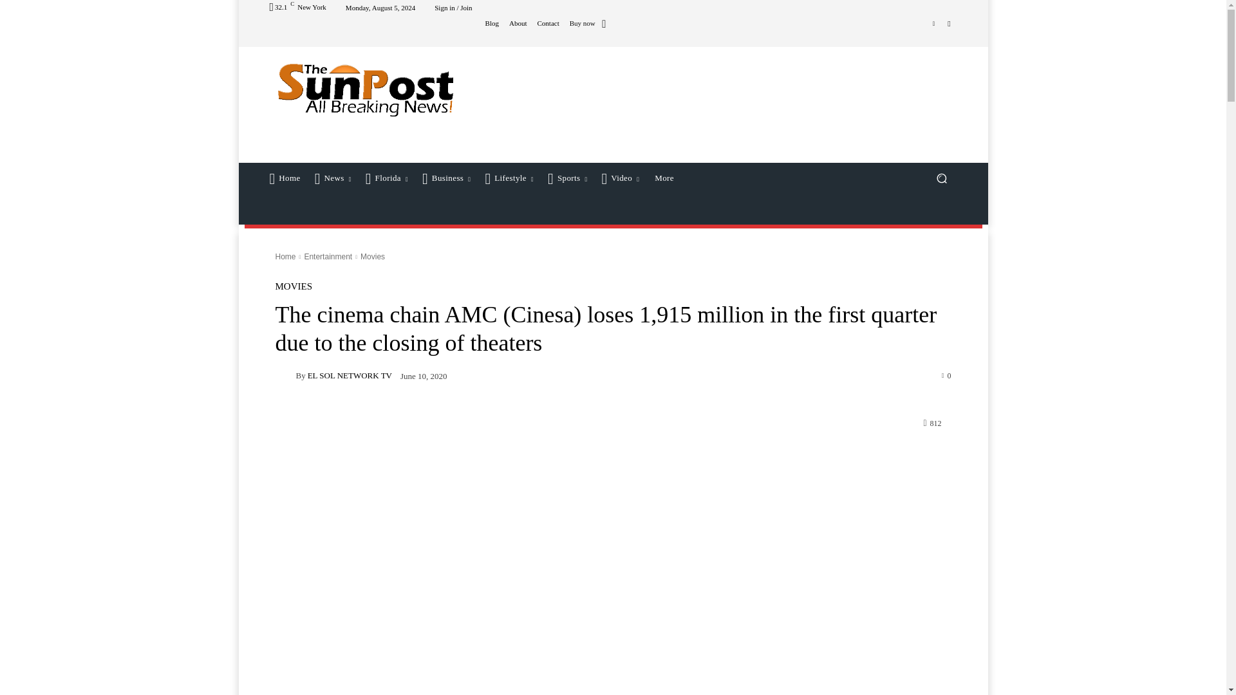  Describe the element at coordinates (492, 23) in the screenshot. I see `Blog` at that location.